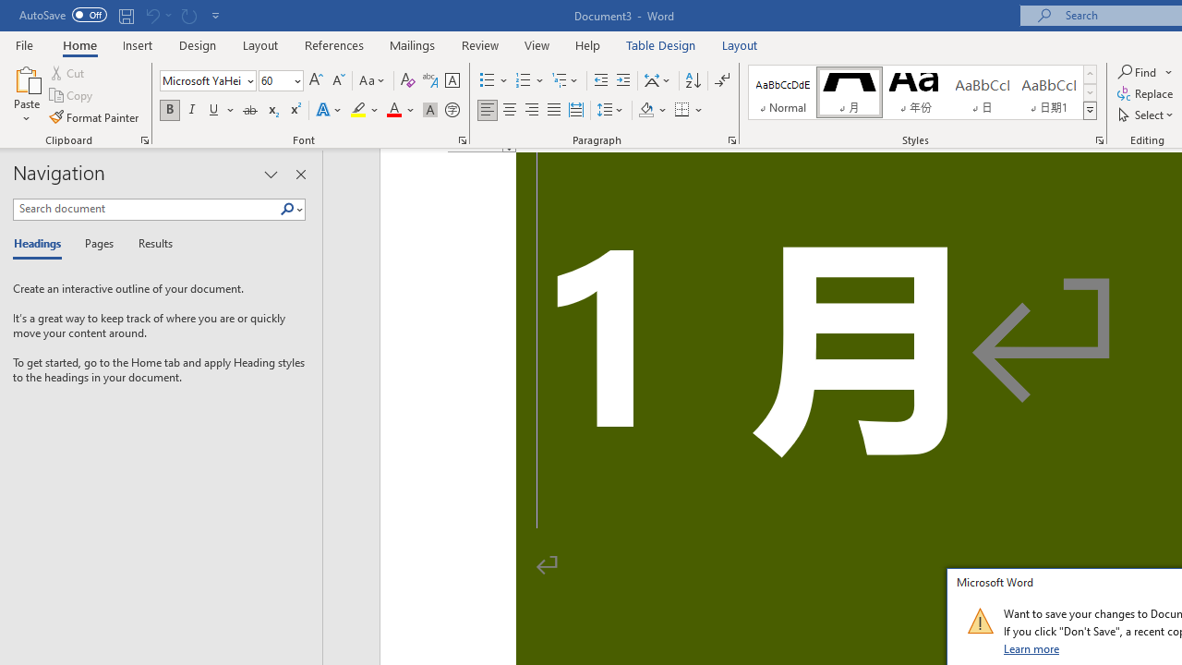 Image resolution: width=1182 pixels, height=665 pixels. Describe the element at coordinates (523, 81) in the screenshot. I see `Numbering` at that location.